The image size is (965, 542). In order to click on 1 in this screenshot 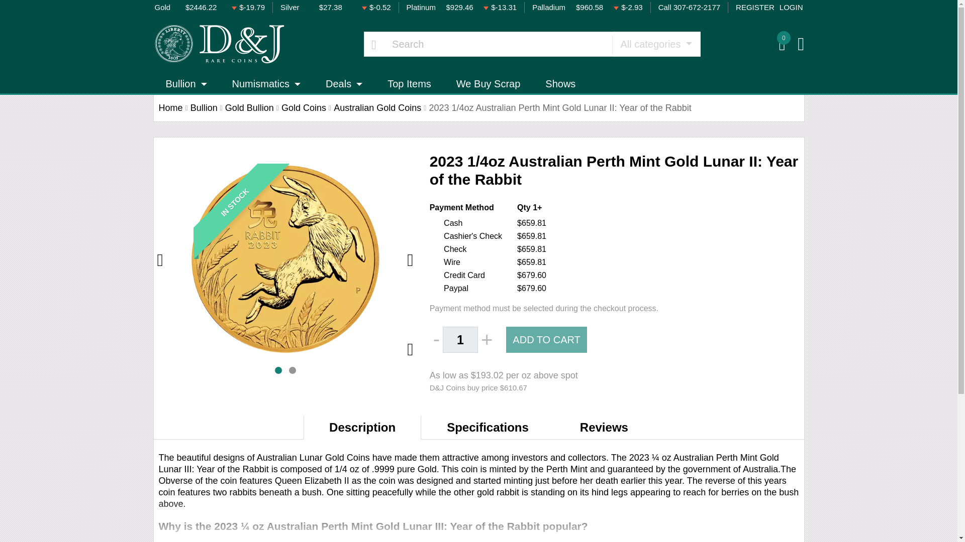, I will do `click(460, 340)`.